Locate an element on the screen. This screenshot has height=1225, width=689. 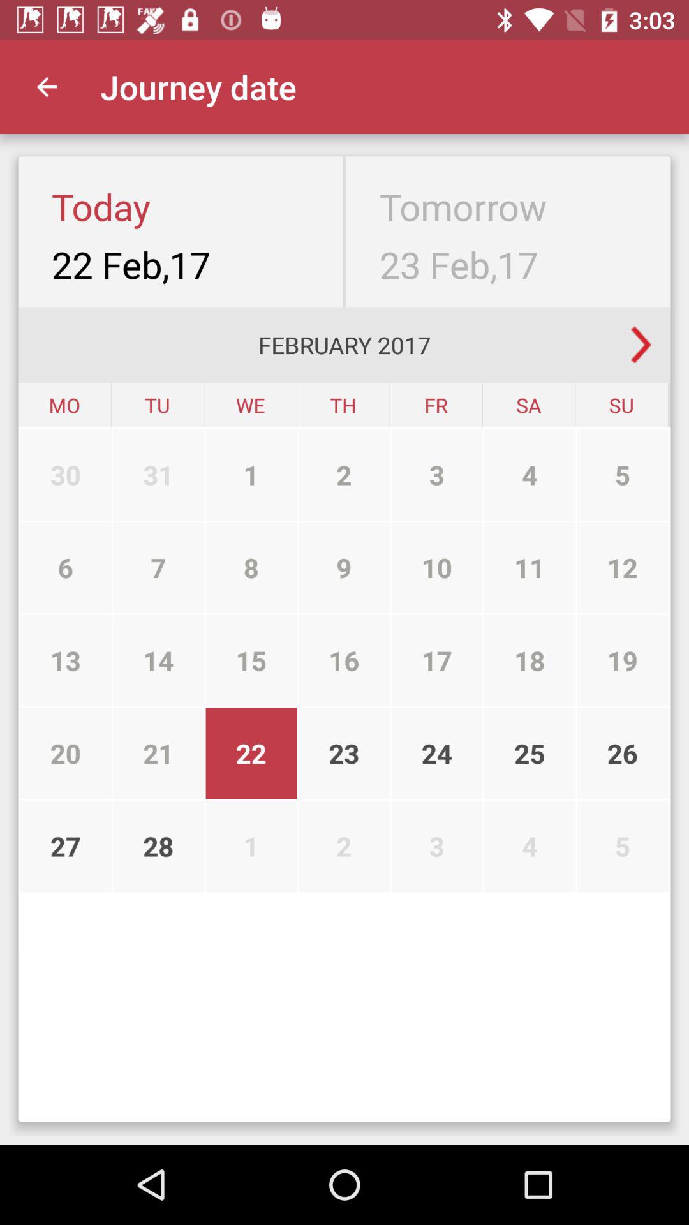
press item below 6 item is located at coordinates (65, 660).